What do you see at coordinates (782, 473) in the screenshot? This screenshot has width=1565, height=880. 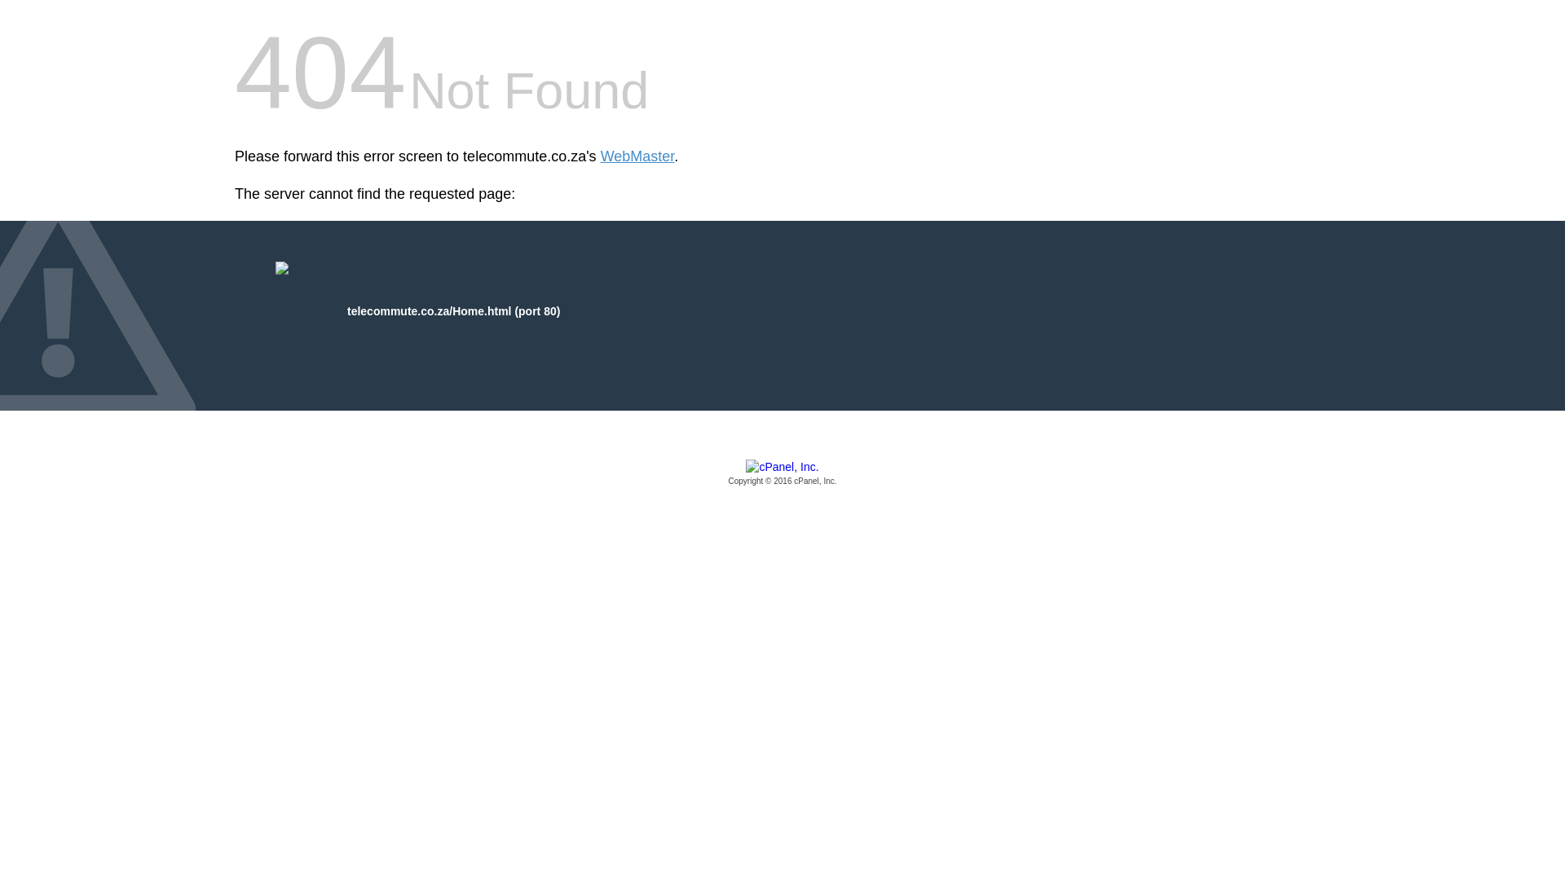 I see `cPanel, Inc.` at bounding box center [782, 473].